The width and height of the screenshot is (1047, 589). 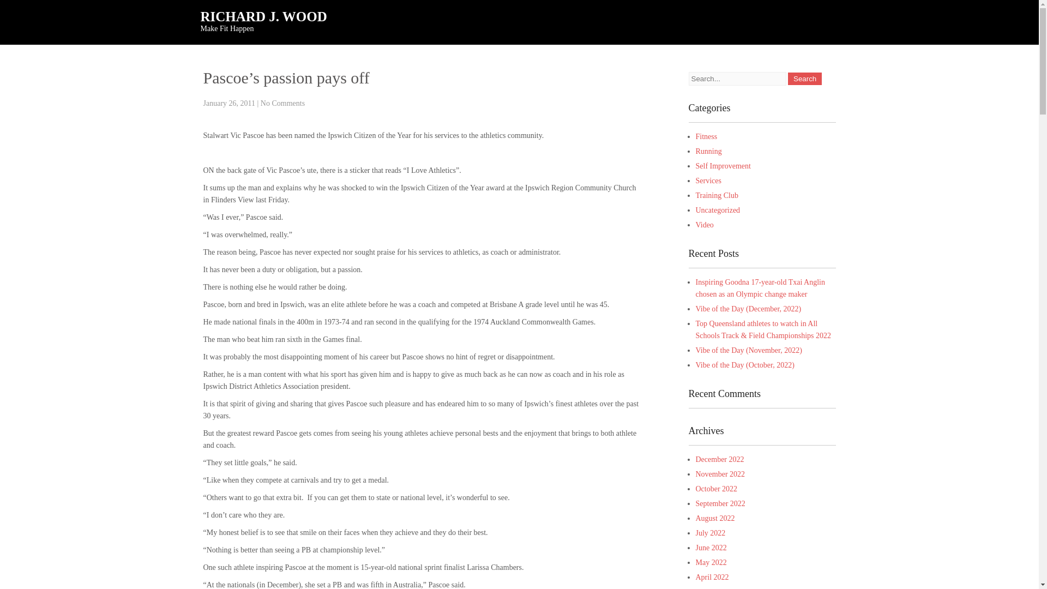 What do you see at coordinates (708, 181) in the screenshot?
I see `Services` at bounding box center [708, 181].